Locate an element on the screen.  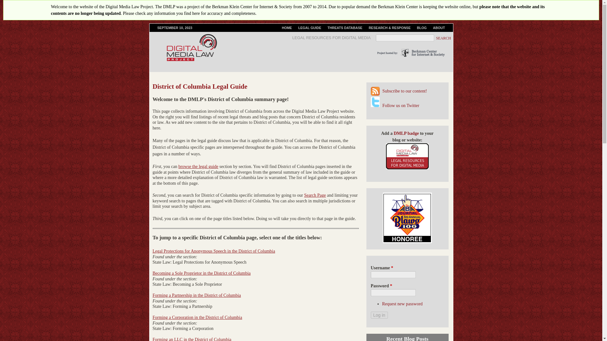
Log in is located at coordinates (379, 315).